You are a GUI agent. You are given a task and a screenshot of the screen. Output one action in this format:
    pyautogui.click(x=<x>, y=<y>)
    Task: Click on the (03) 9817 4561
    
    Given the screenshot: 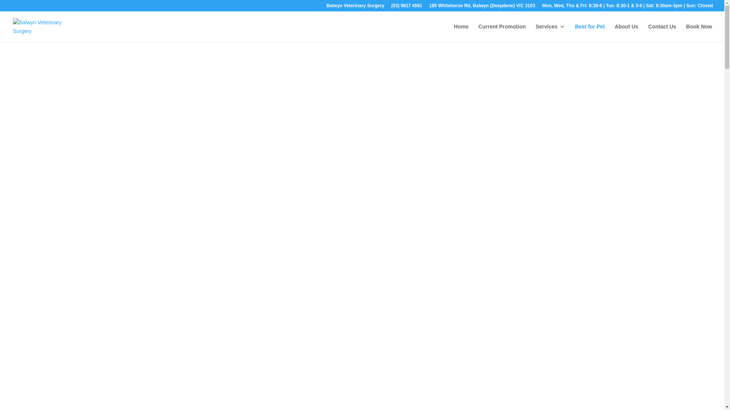 What is the action you would take?
    pyautogui.click(x=407, y=8)
    